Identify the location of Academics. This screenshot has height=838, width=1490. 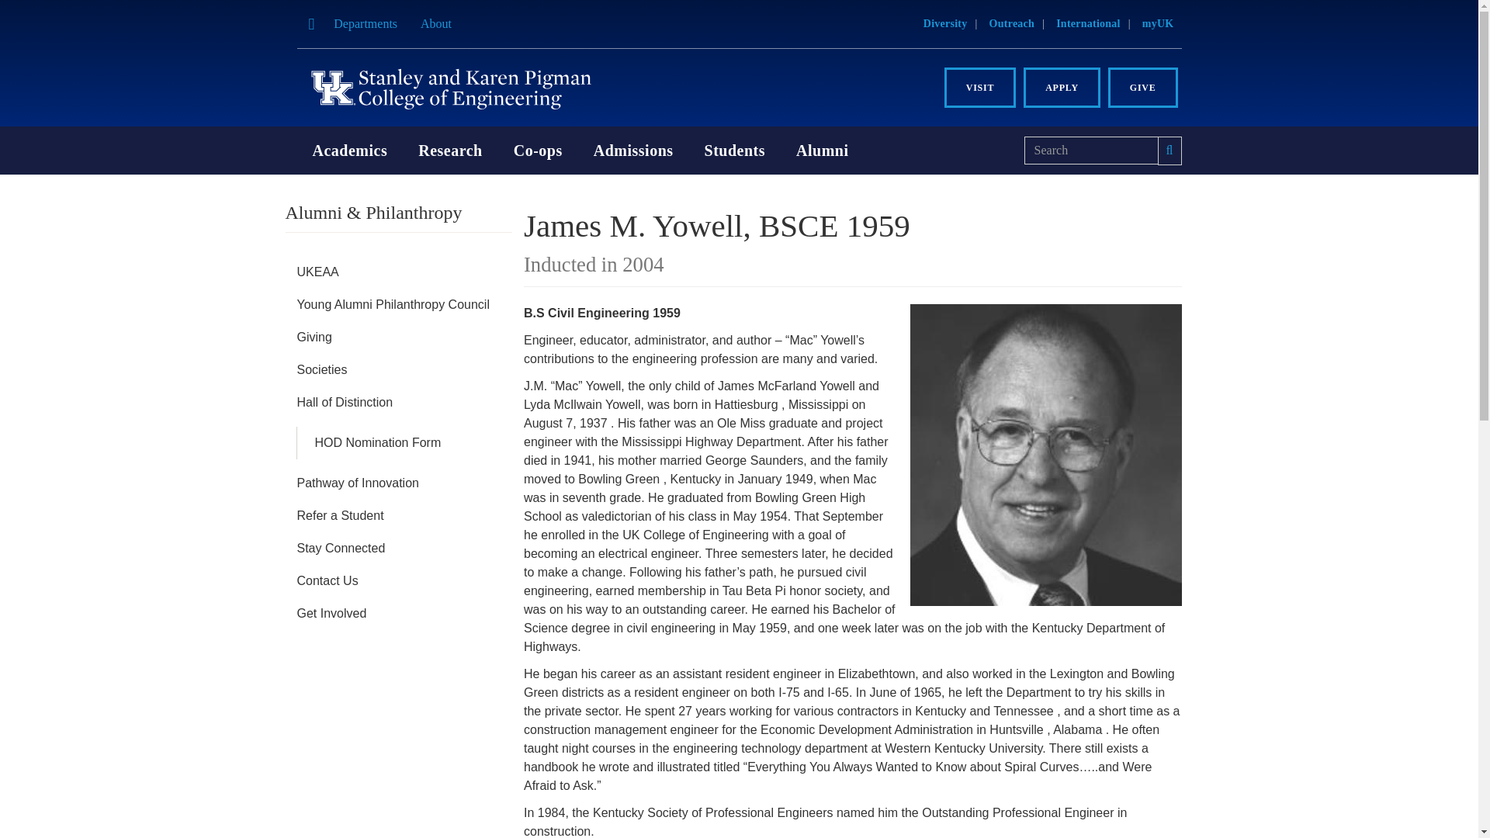
(349, 151).